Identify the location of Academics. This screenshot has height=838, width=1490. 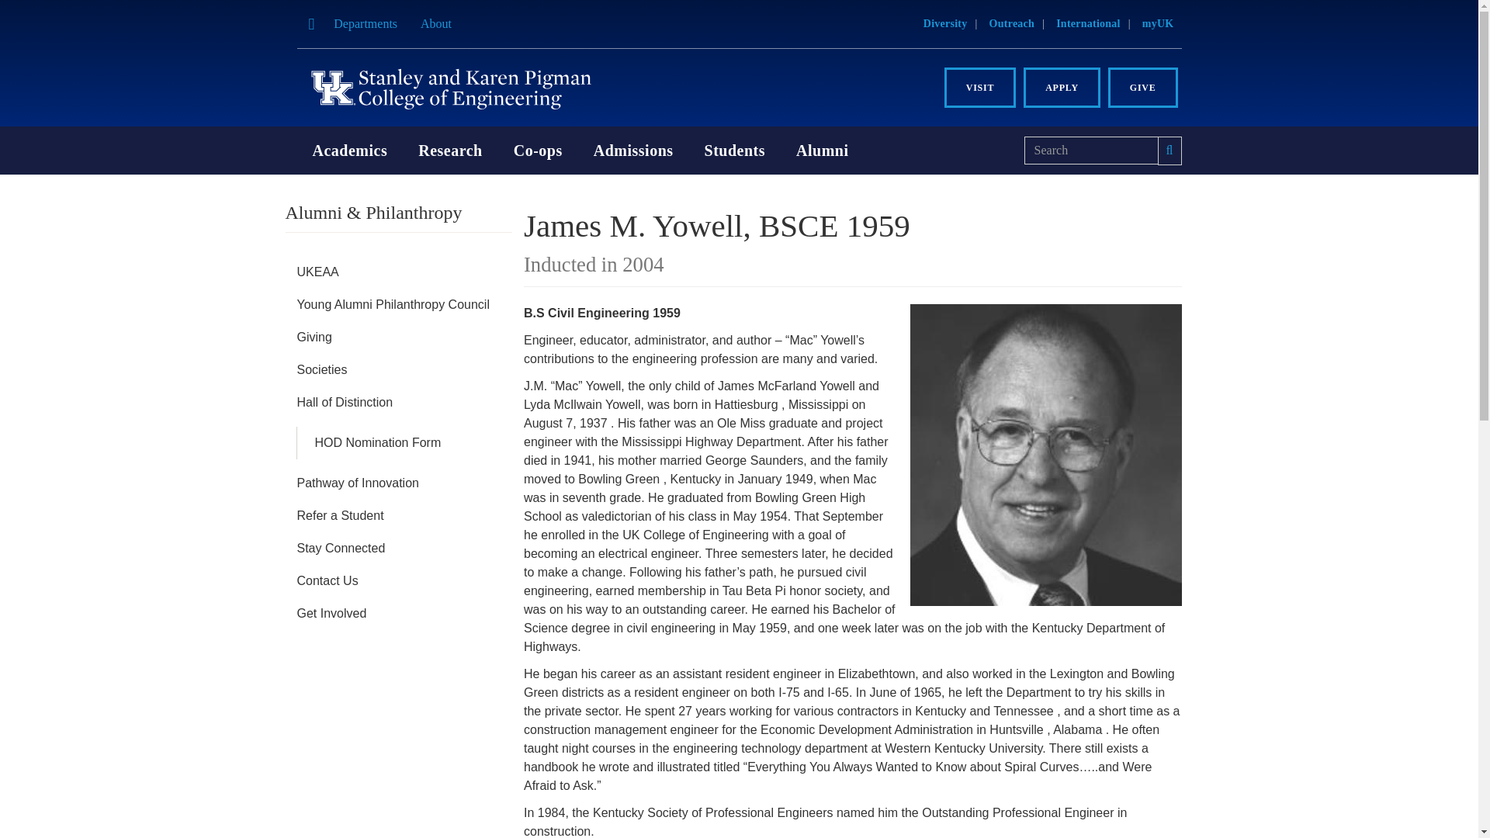
(349, 151).